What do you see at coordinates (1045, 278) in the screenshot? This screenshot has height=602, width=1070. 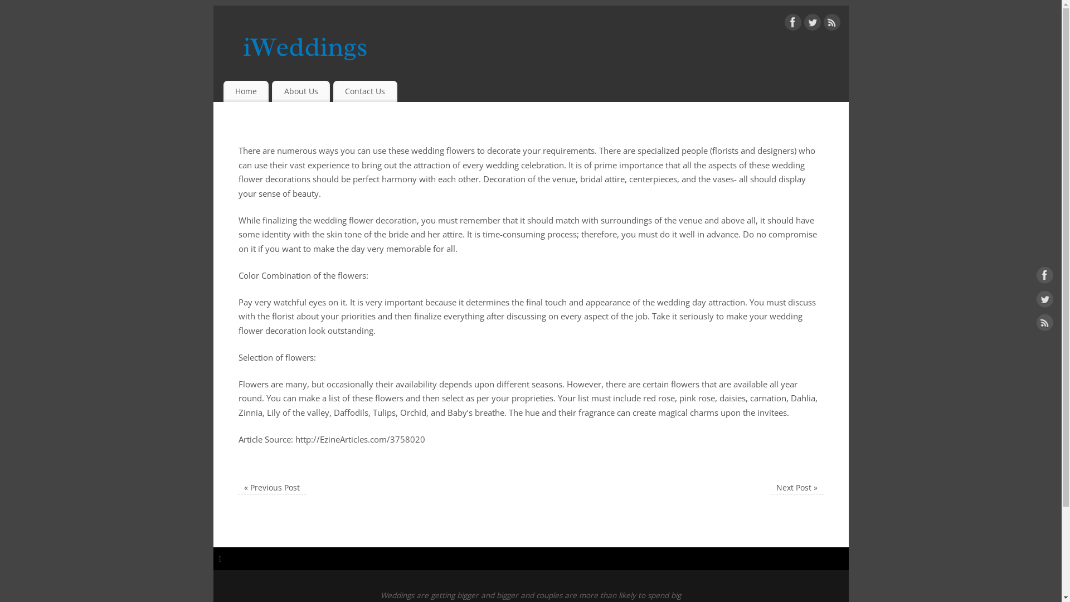 I see `Facebook` at bounding box center [1045, 278].